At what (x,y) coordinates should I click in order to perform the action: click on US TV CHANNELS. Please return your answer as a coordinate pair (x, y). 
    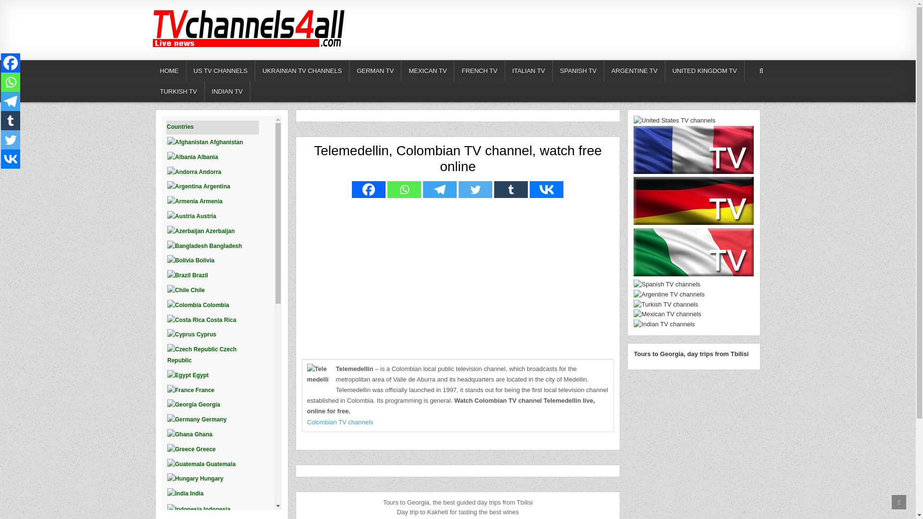
    Looking at the image, I should click on (221, 71).